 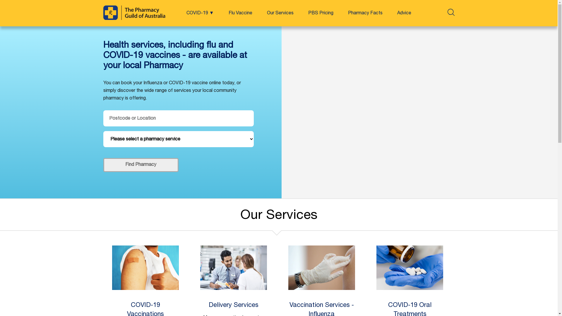 What do you see at coordinates (321, 13) in the screenshot?
I see `PBS Pricing` at bounding box center [321, 13].